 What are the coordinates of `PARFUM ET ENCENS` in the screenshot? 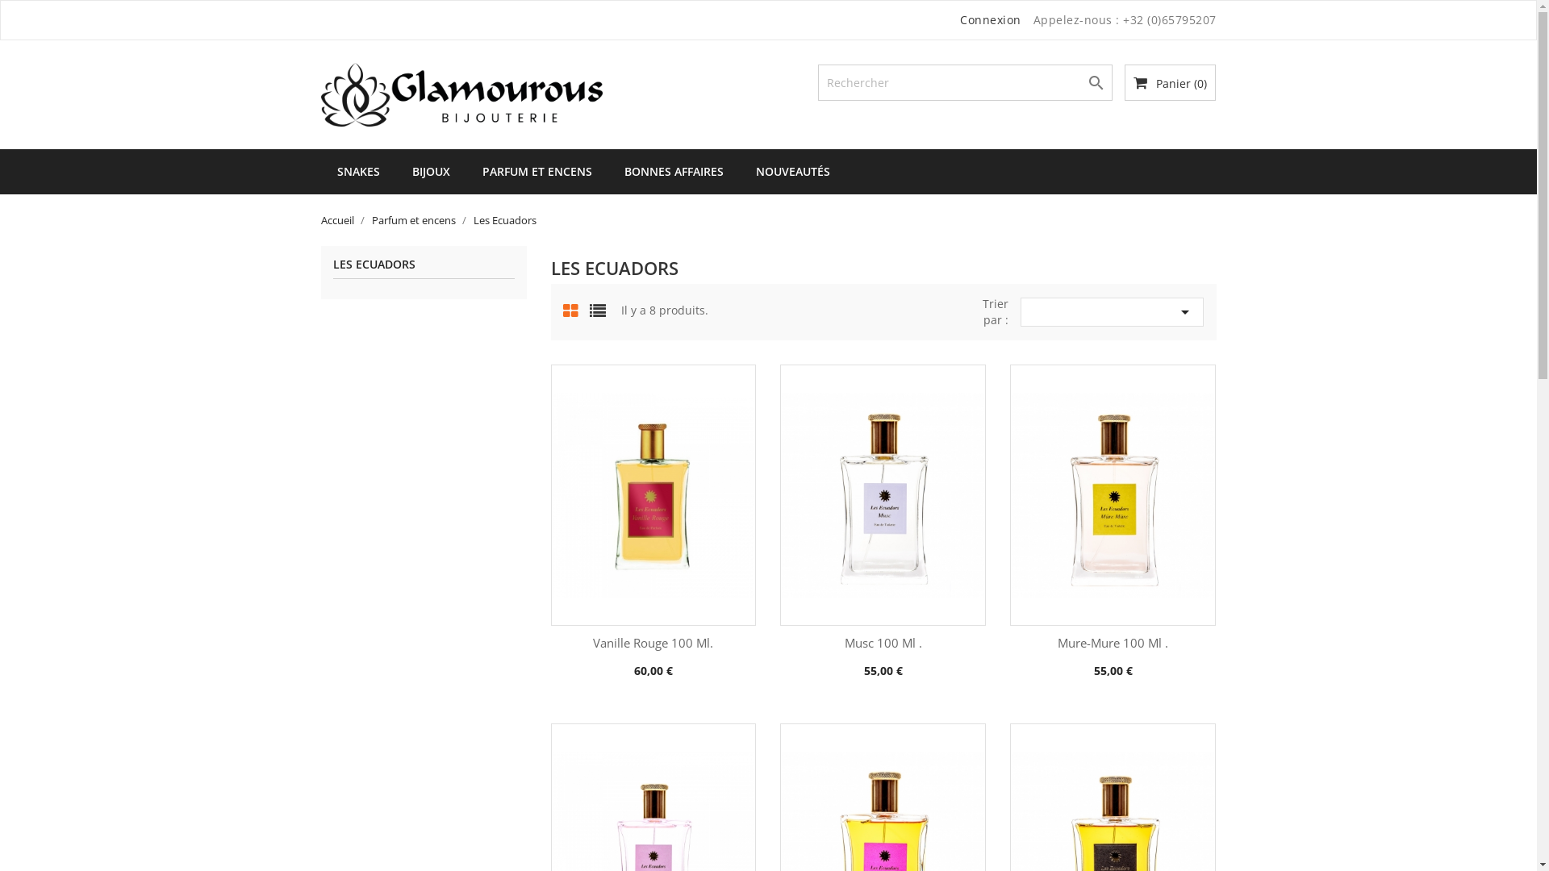 It's located at (537, 172).